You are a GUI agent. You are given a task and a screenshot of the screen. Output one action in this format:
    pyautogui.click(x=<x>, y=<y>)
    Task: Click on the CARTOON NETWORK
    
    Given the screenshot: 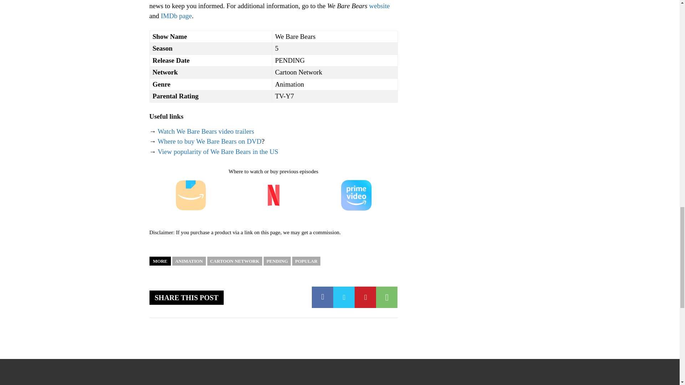 What is the action you would take?
    pyautogui.click(x=235, y=261)
    